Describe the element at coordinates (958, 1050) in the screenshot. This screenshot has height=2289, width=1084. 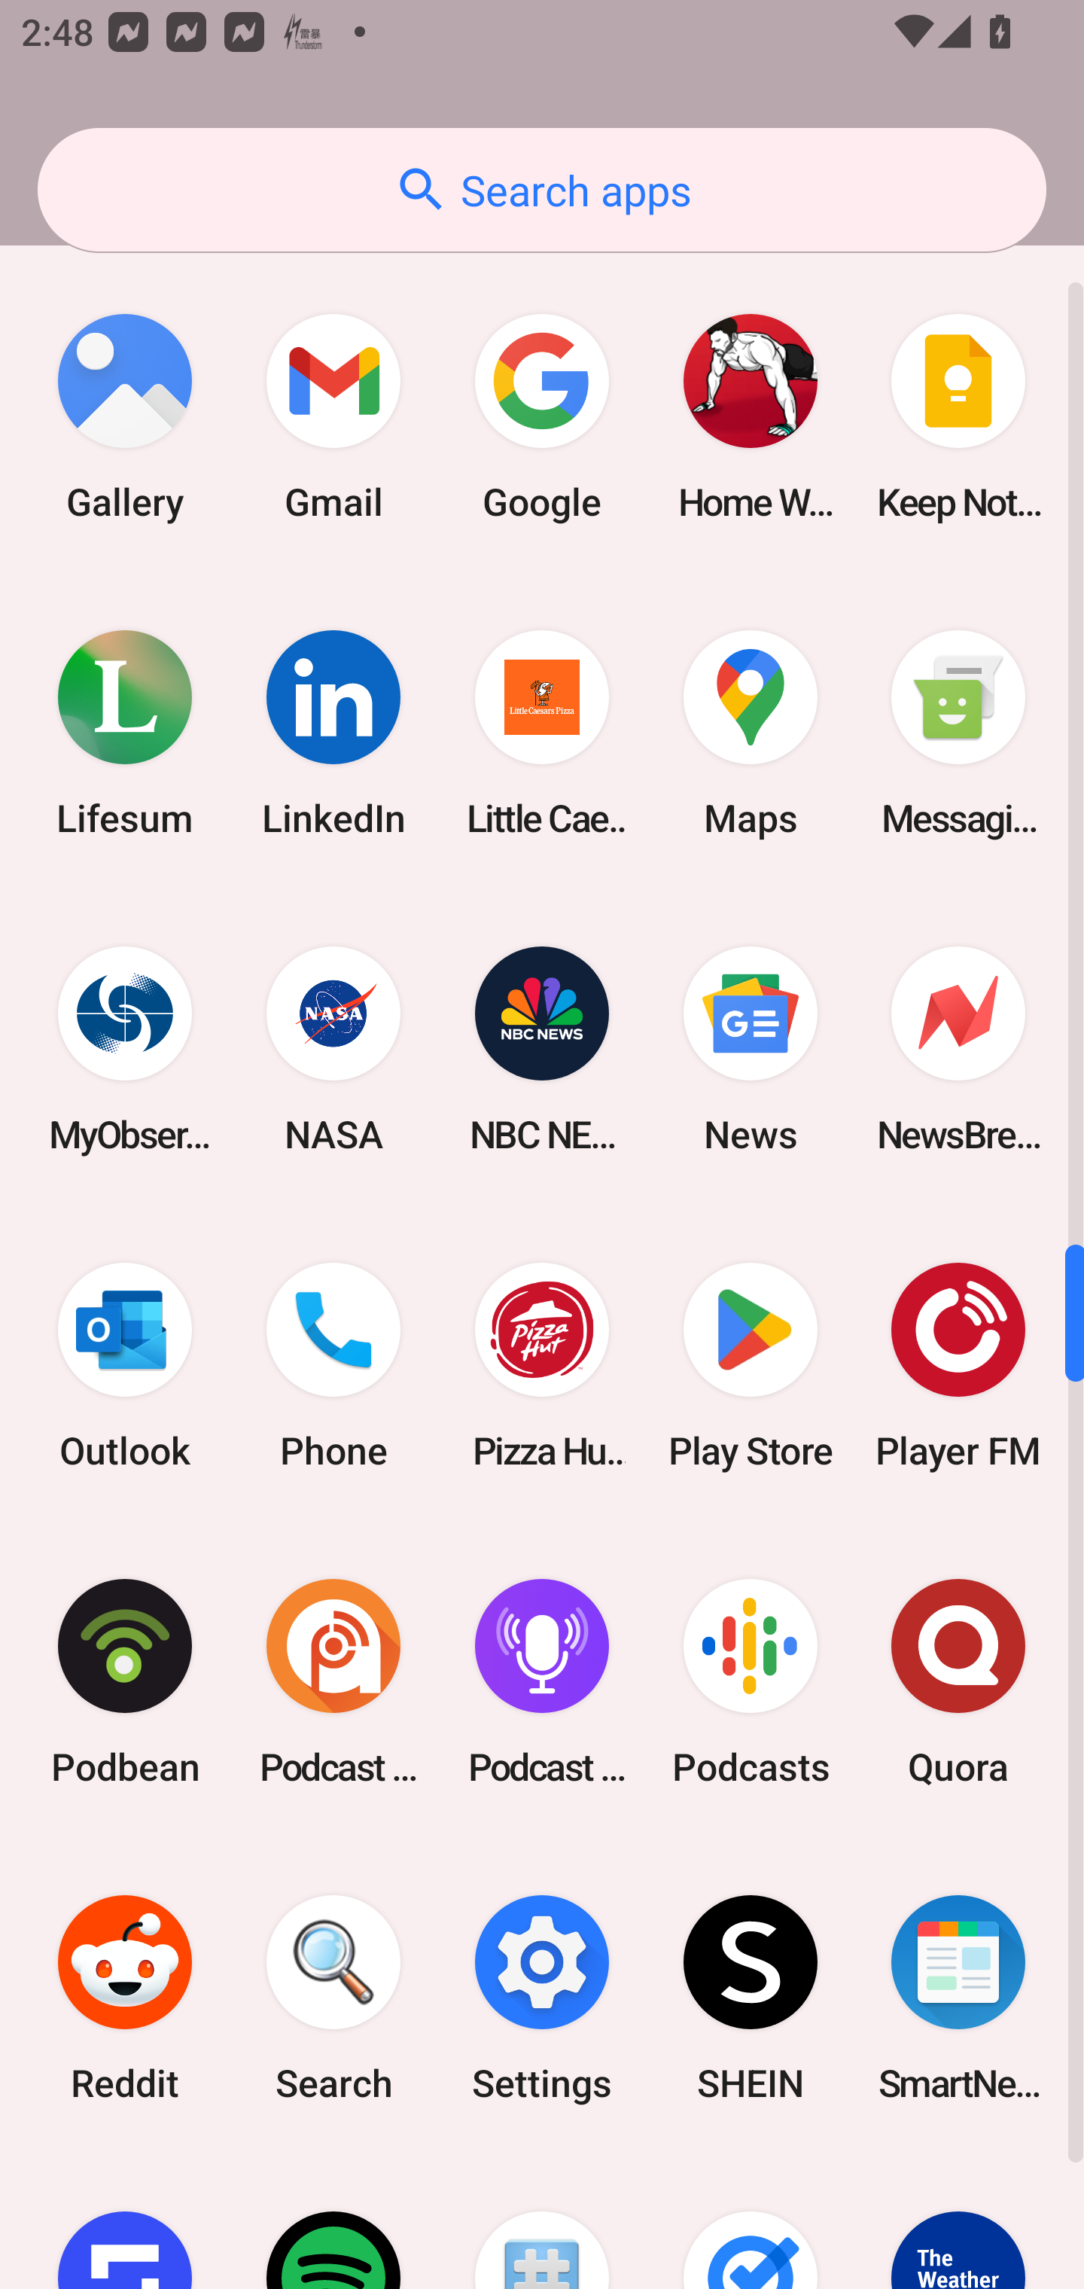
I see `NewsBreak` at that location.